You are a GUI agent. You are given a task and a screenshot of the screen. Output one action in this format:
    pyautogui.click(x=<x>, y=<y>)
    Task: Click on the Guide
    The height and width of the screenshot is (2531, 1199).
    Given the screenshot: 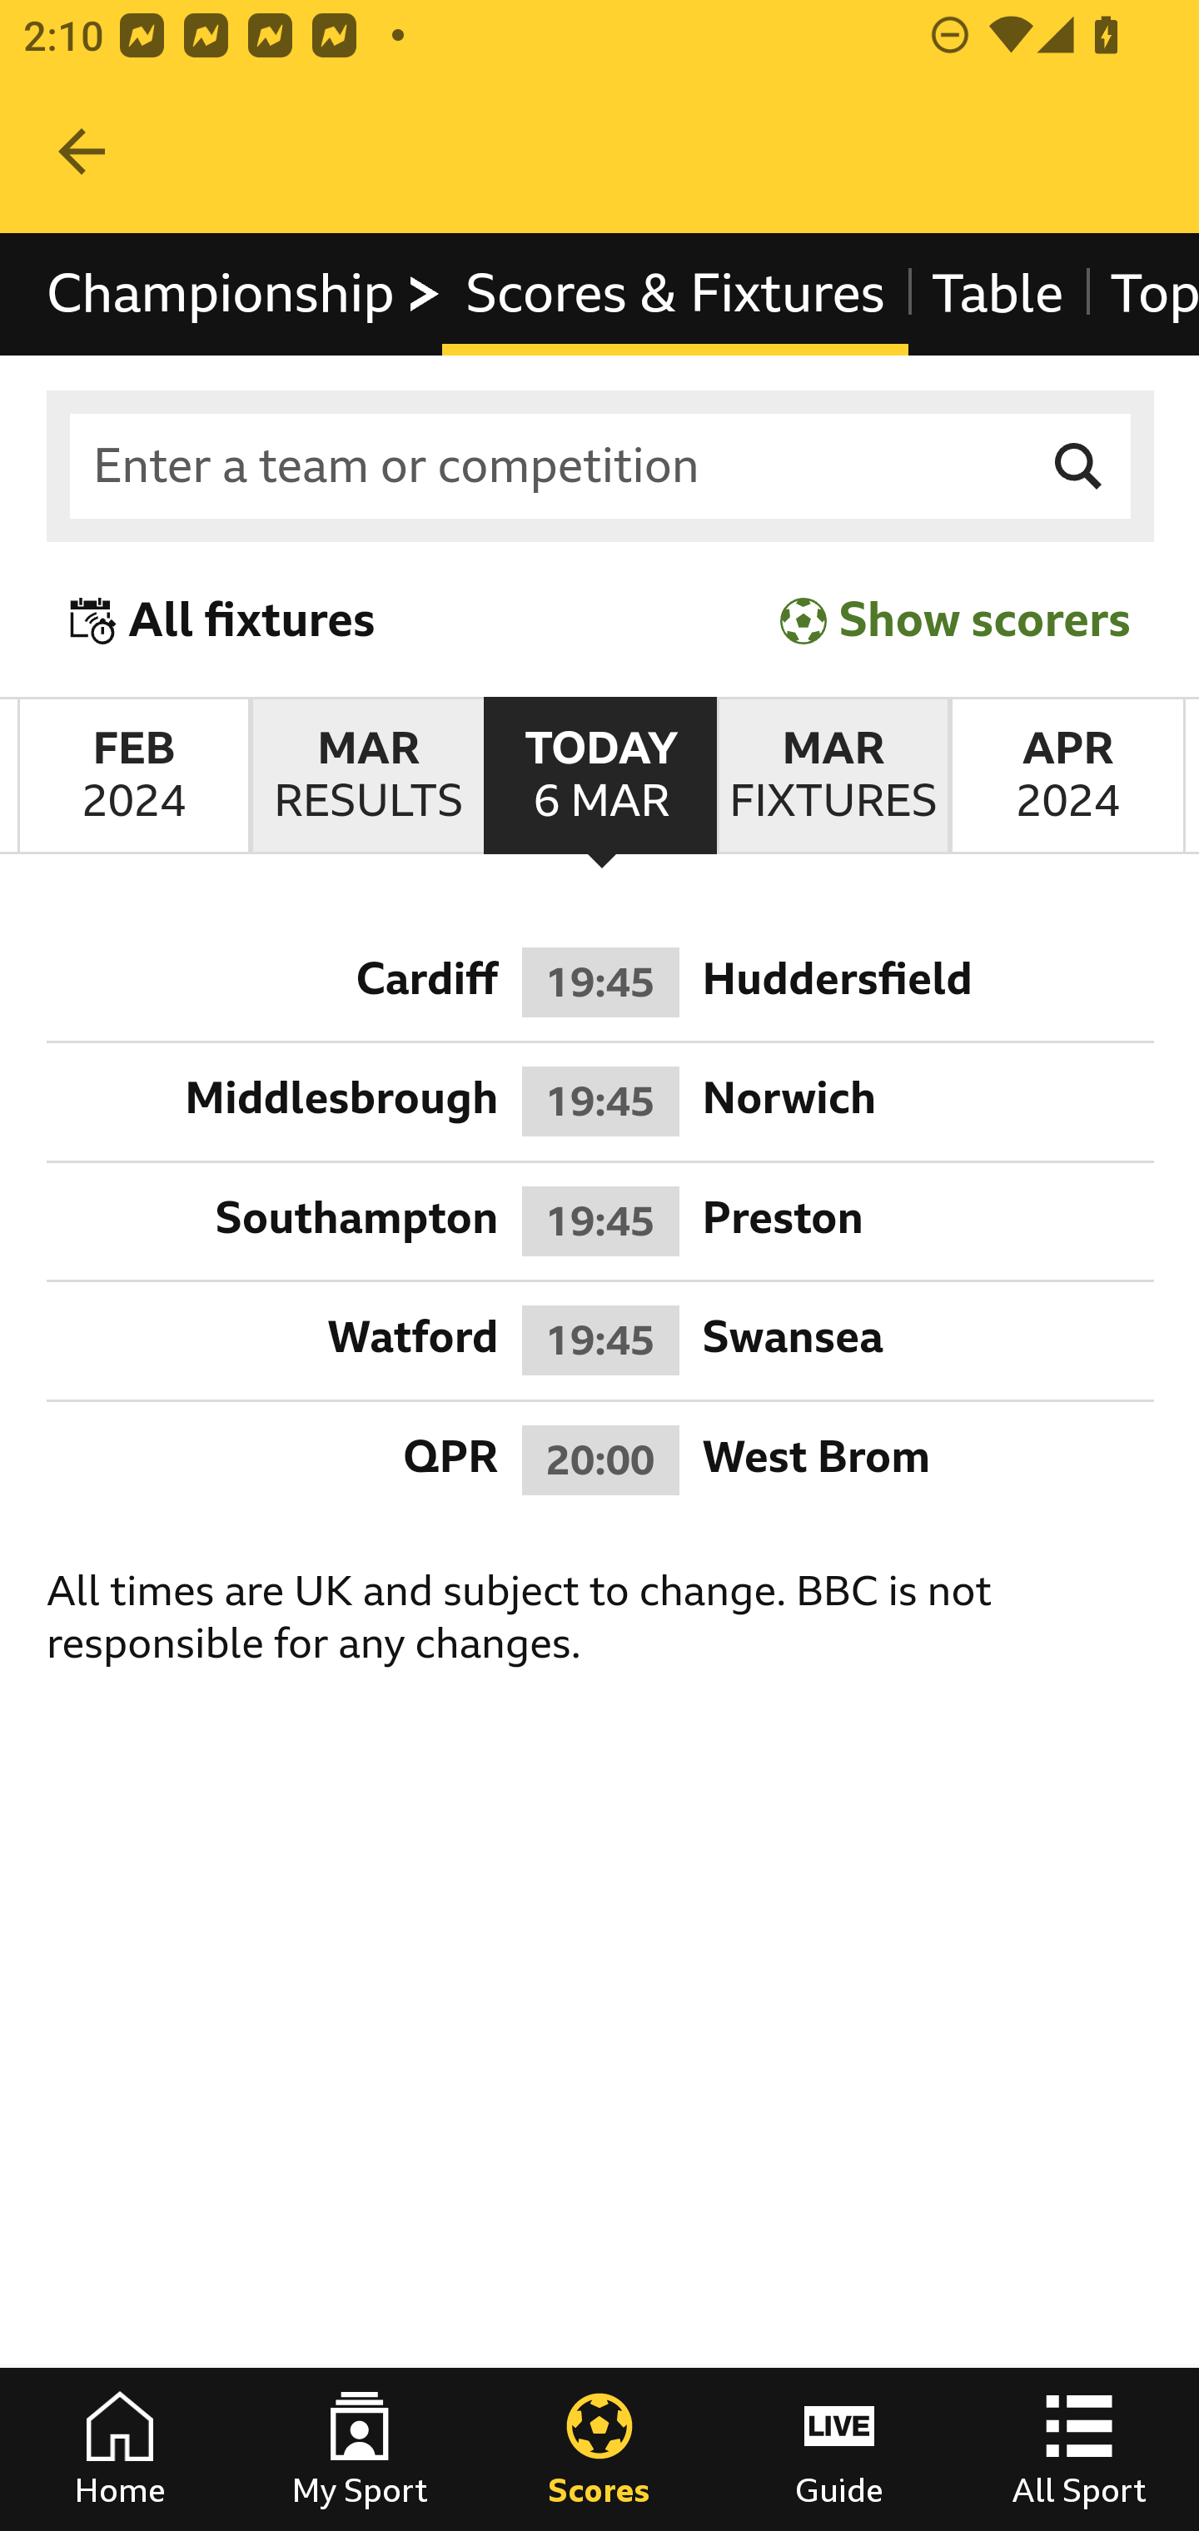 What is the action you would take?
    pyautogui.click(x=839, y=2449)
    